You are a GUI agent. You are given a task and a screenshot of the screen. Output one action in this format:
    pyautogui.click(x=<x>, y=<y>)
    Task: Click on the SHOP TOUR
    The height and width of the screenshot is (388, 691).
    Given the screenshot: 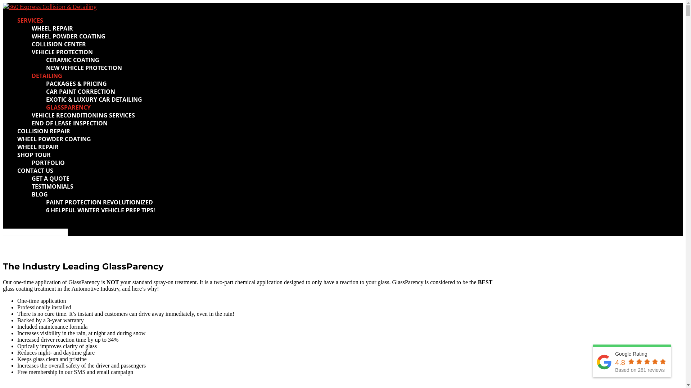 What is the action you would take?
    pyautogui.click(x=34, y=155)
    